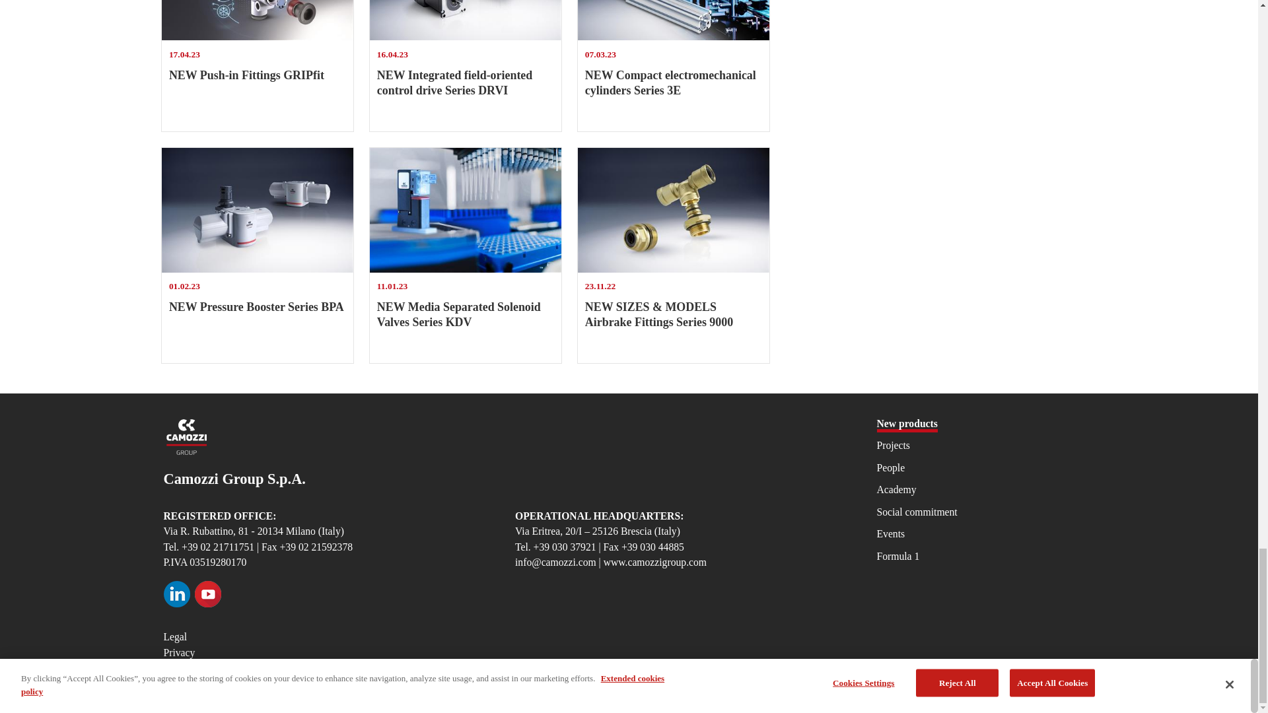 Image resolution: width=1268 pixels, height=713 pixels. What do you see at coordinates (466, 21) in the screenshot?
I see `NEW Push-in Fittings GRIPfit` at bounding box center [466, 21].